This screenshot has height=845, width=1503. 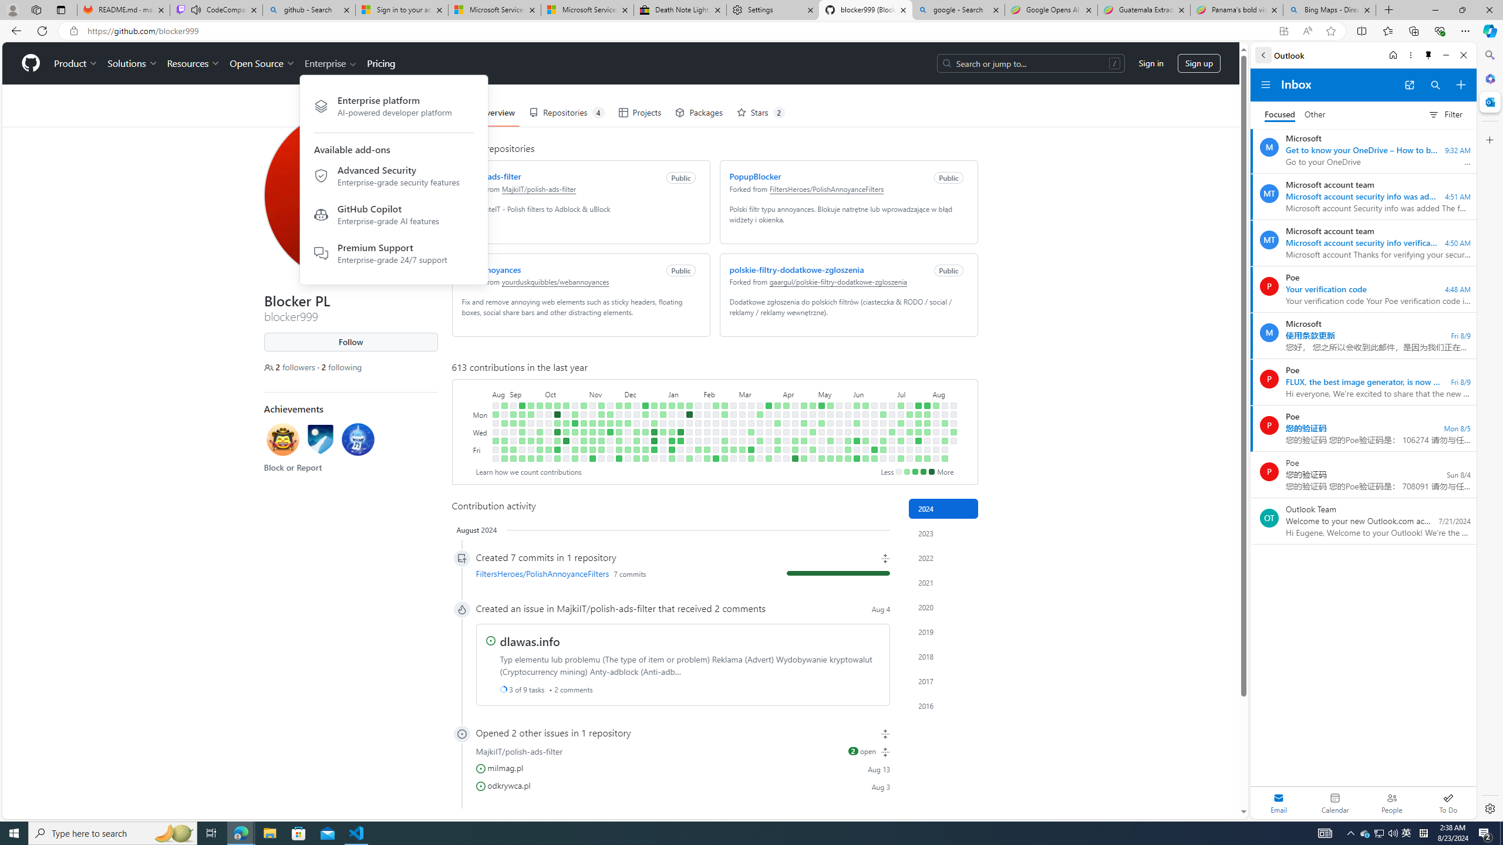 I want to click on 1 contribution on October 28th., so click(x=574, y=459).